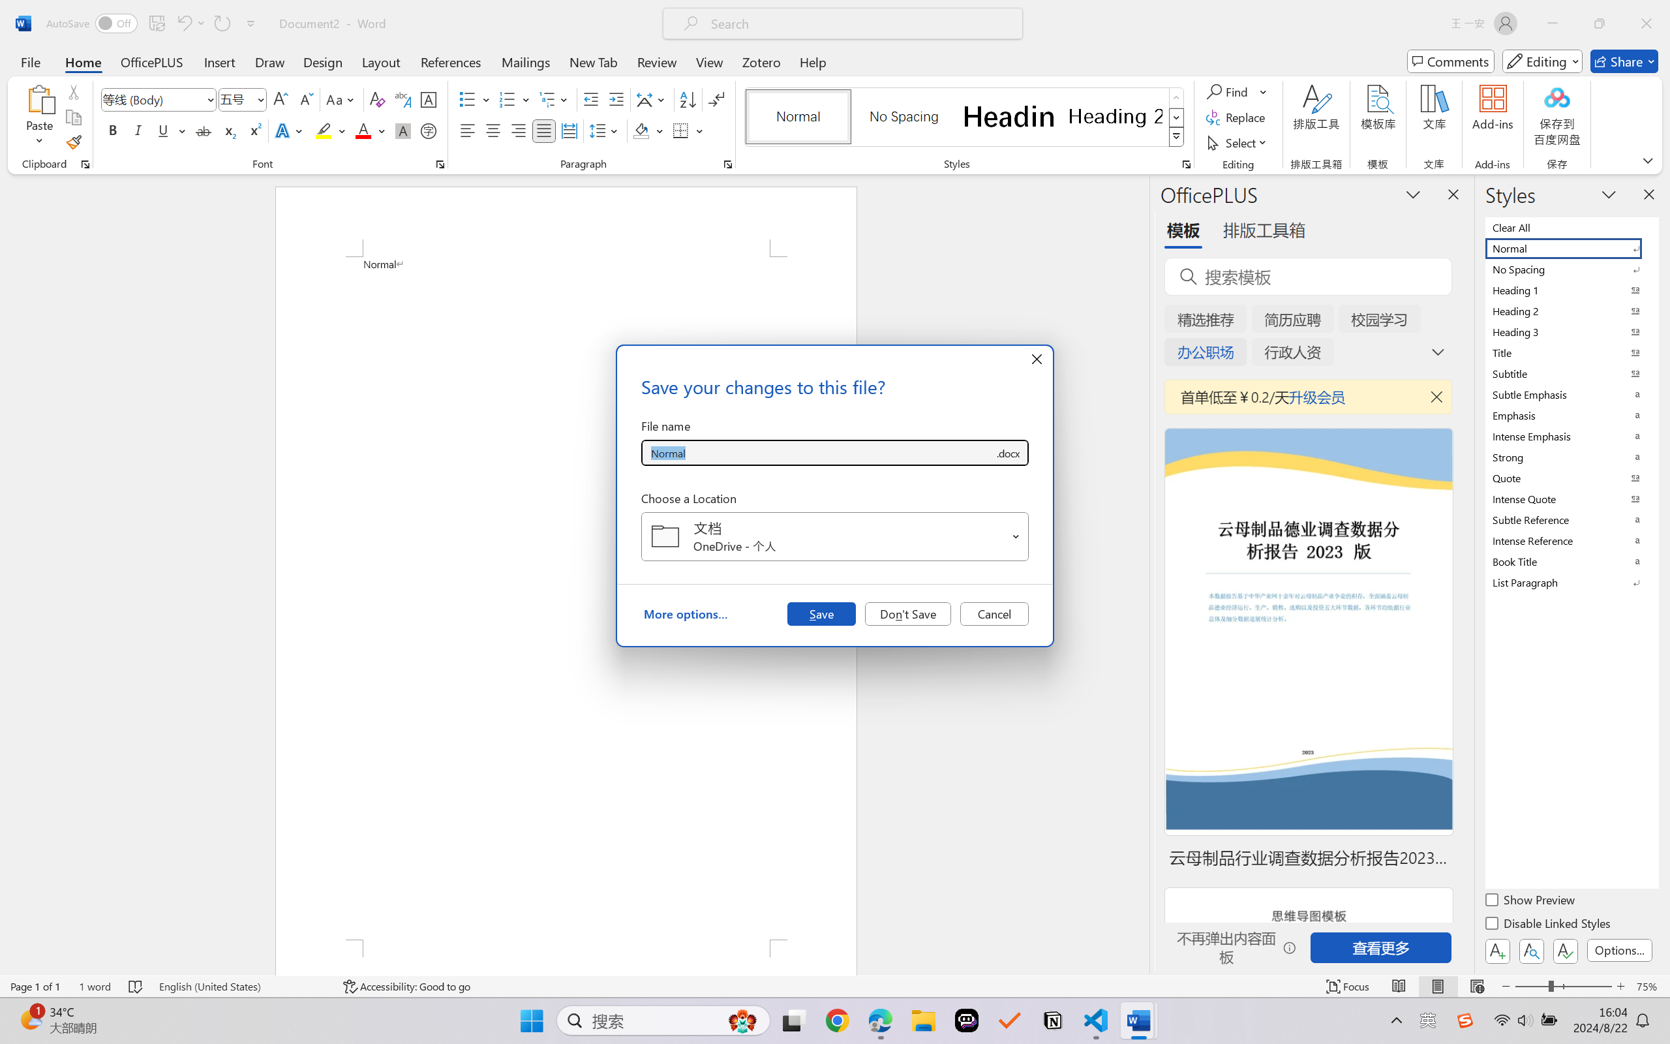  I want to click on Read Mode, so click(1399, 987).